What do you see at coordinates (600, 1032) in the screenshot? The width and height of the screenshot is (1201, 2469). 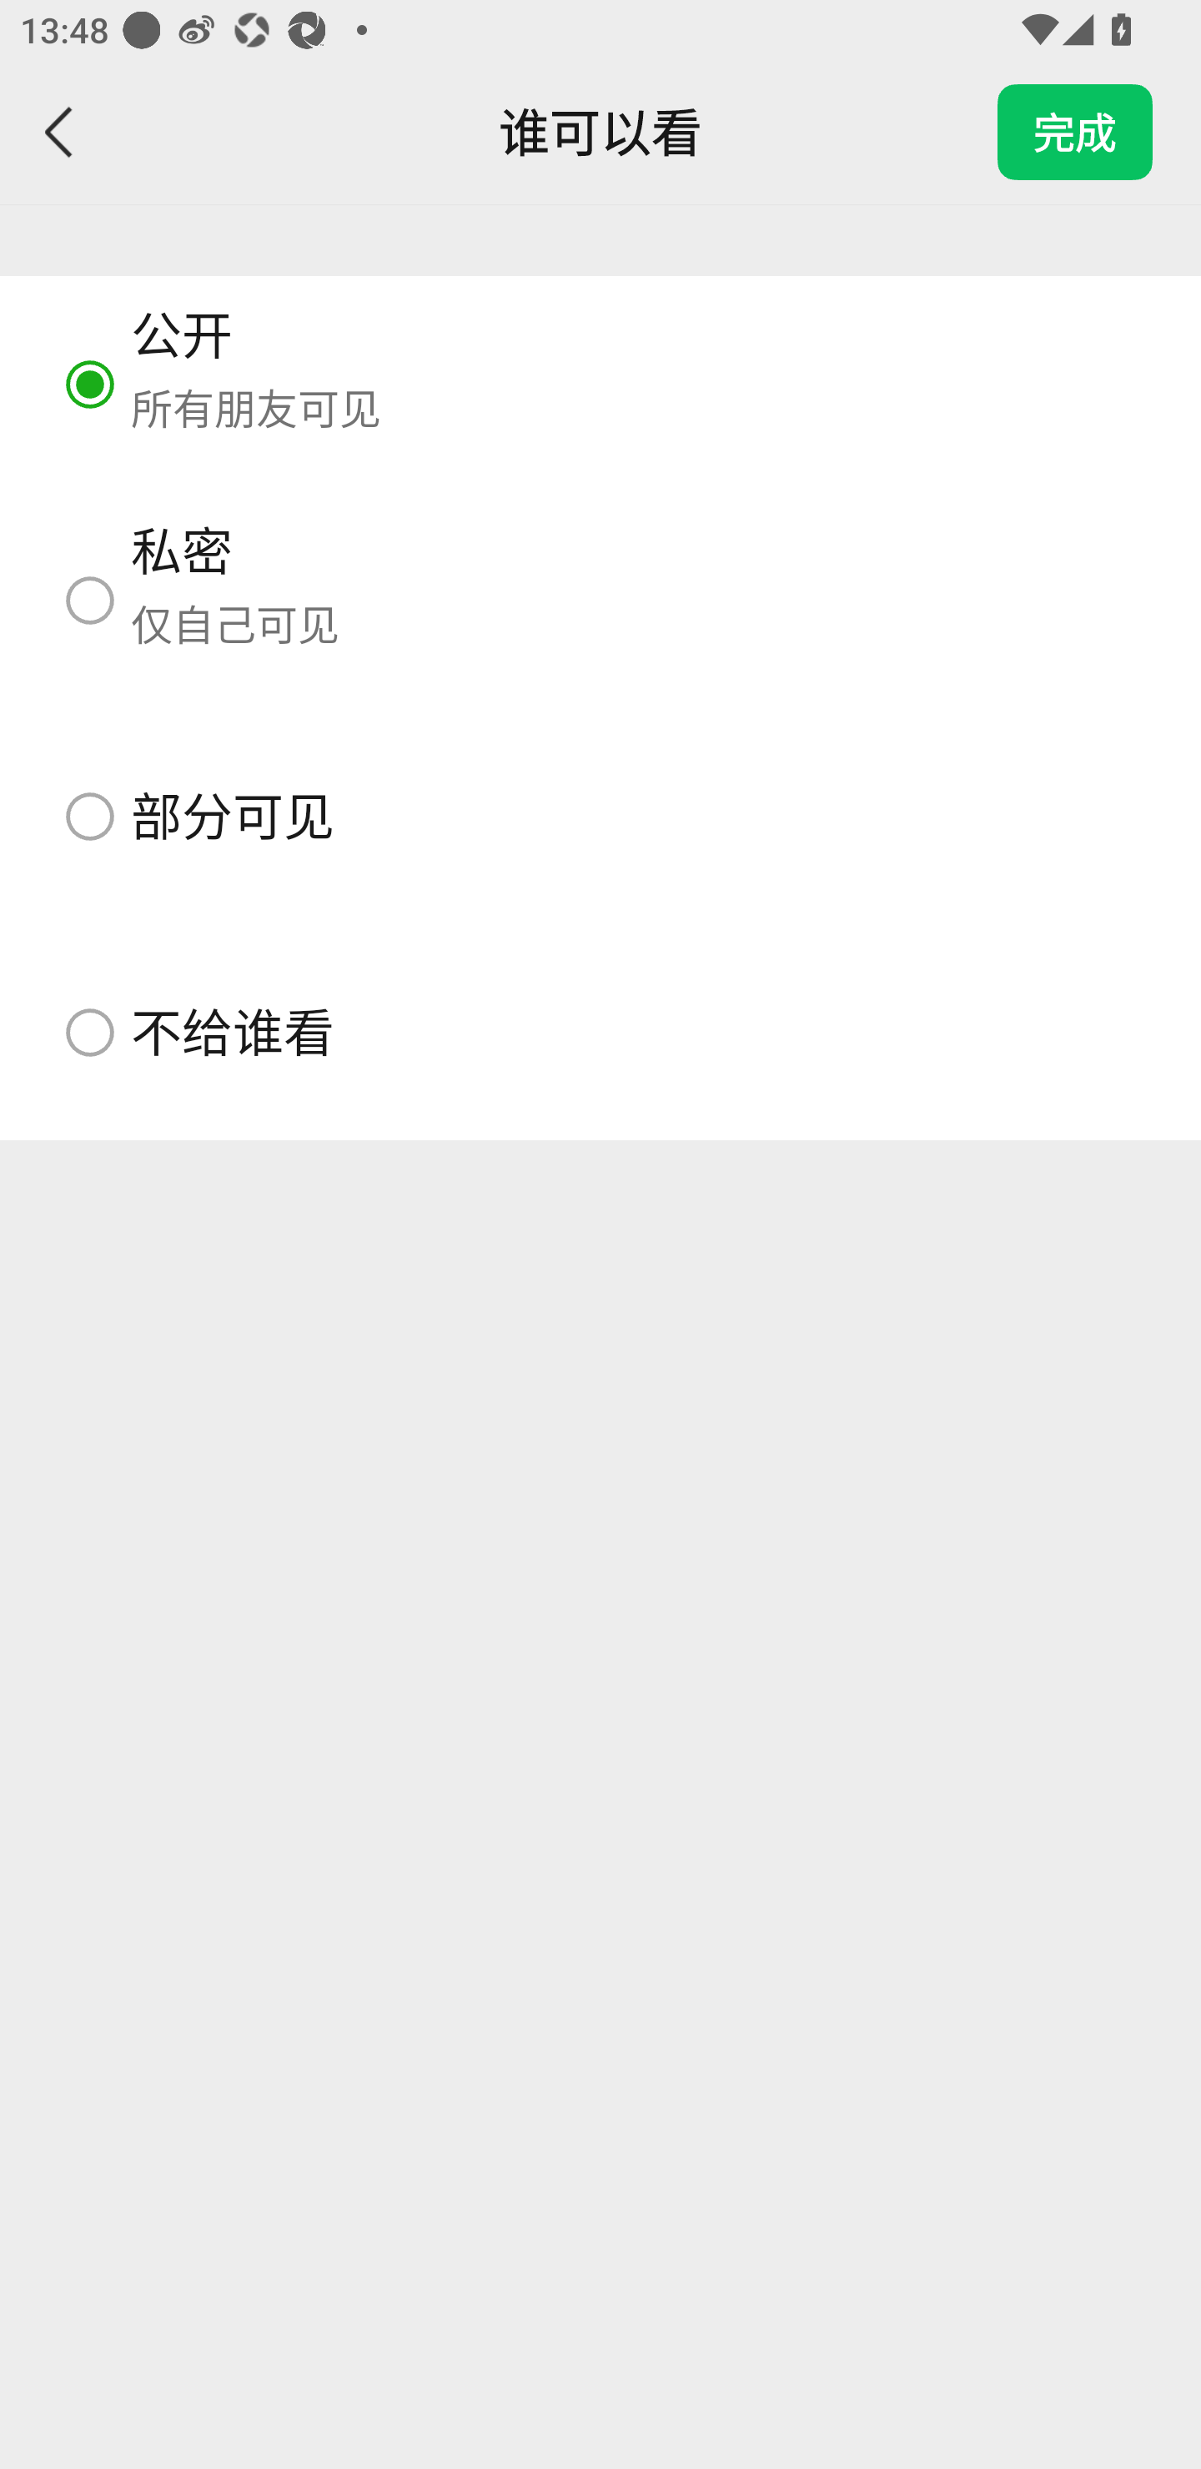 I see `不给谁看` at bounding box center [600, 1032].